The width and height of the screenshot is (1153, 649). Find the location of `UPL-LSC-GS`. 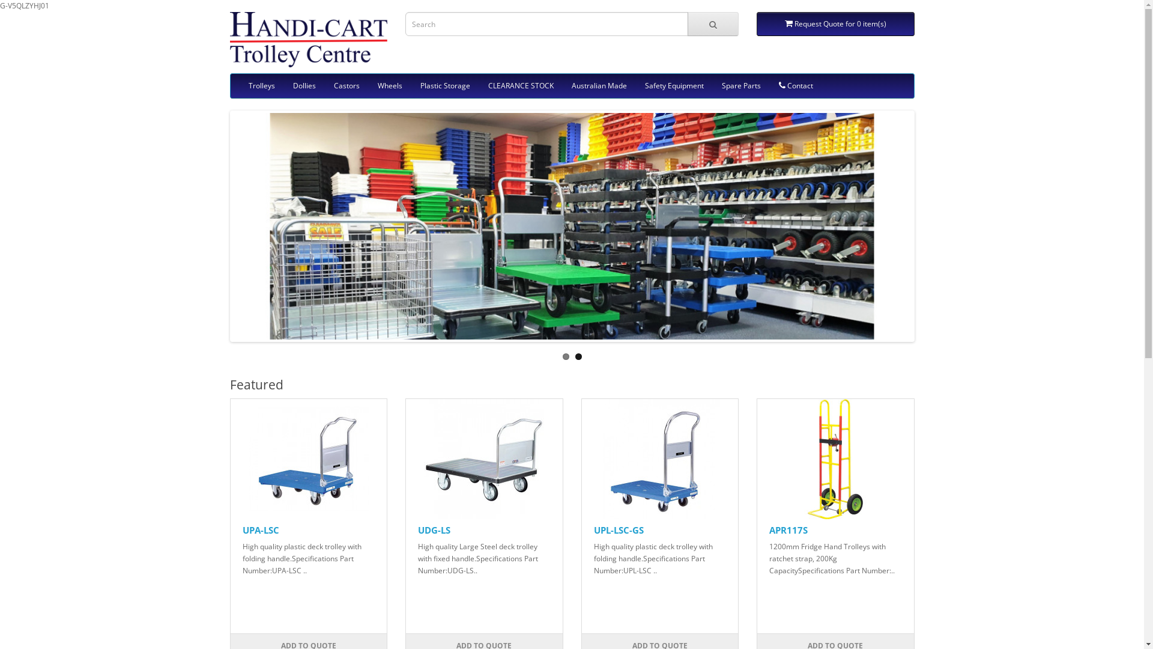

UPL-LSC-GS is located at coordinates (618, 530).